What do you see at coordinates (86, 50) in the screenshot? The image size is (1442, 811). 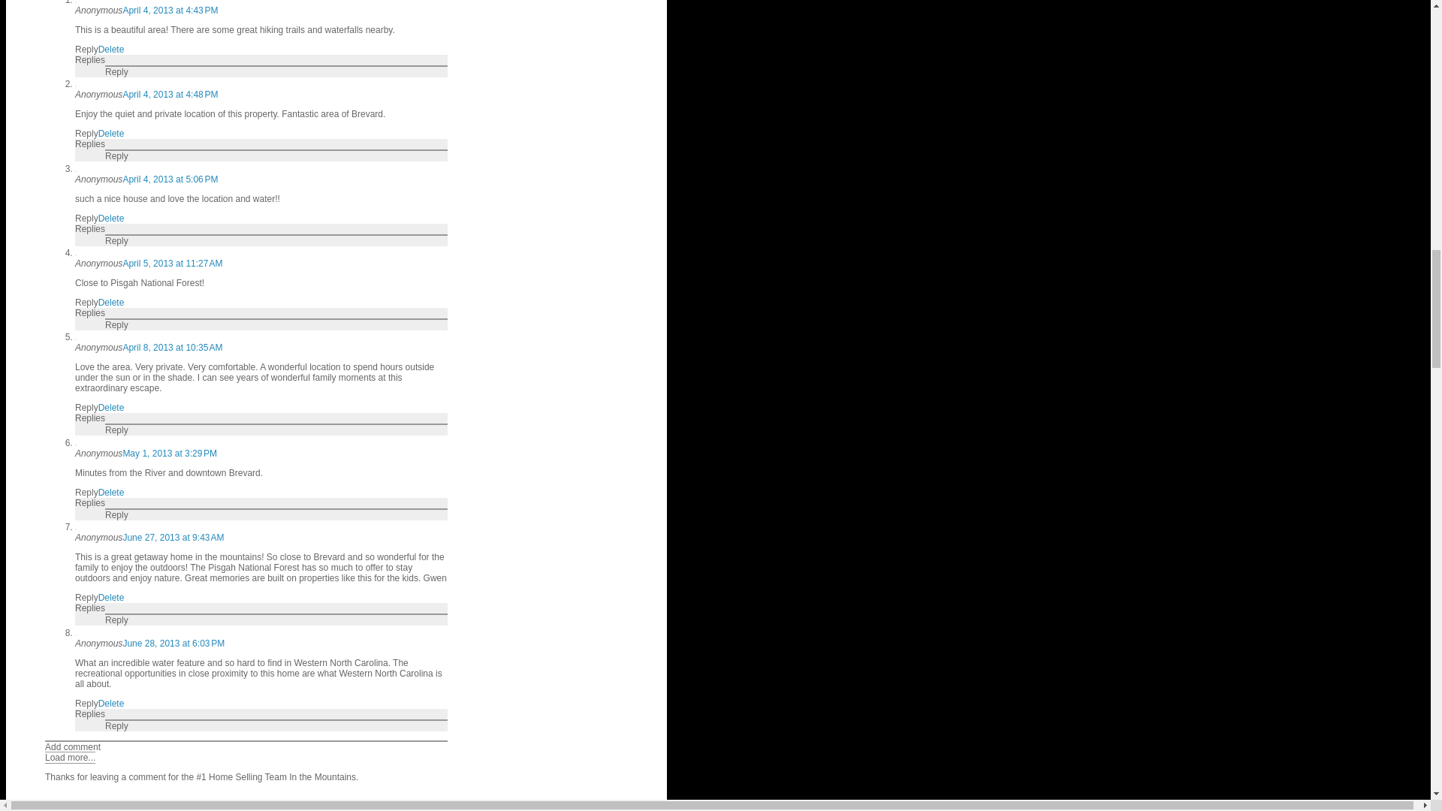 I see `Reply` at bounding box center [86, 50].